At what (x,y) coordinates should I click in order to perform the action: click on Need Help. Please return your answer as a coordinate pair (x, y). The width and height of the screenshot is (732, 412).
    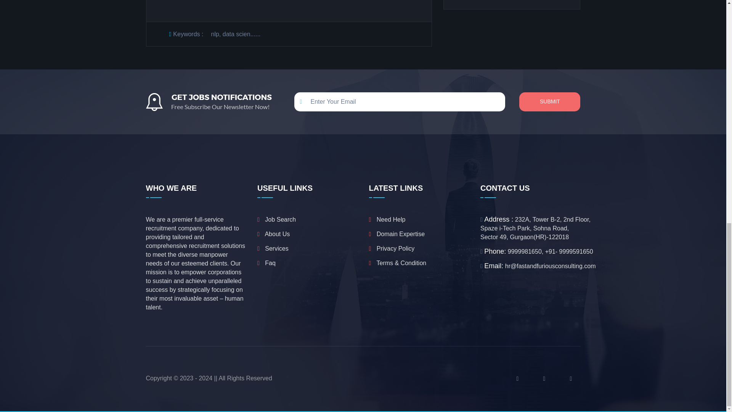
    Looking at the image, I should click on (387, 219).